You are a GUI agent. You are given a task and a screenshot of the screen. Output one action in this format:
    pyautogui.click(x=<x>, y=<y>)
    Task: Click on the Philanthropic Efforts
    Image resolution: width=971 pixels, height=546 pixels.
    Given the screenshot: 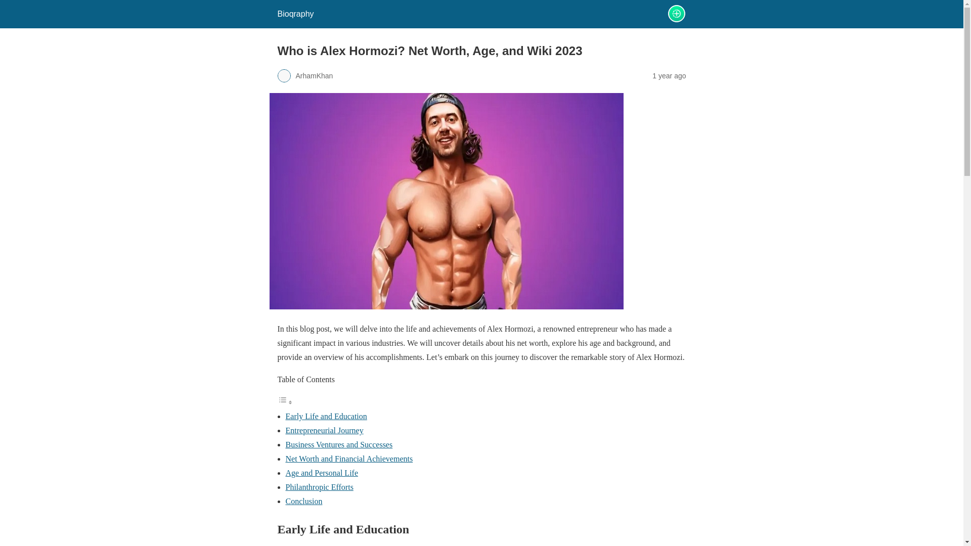 What is the action you would take?
    pyautogui.click(x=319, y=487)
    